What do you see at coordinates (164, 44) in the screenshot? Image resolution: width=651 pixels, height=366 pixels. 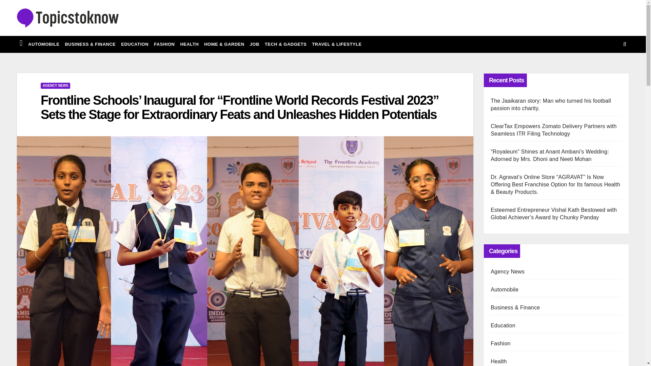 I see `FASHION` at bounding box center [164, 44].